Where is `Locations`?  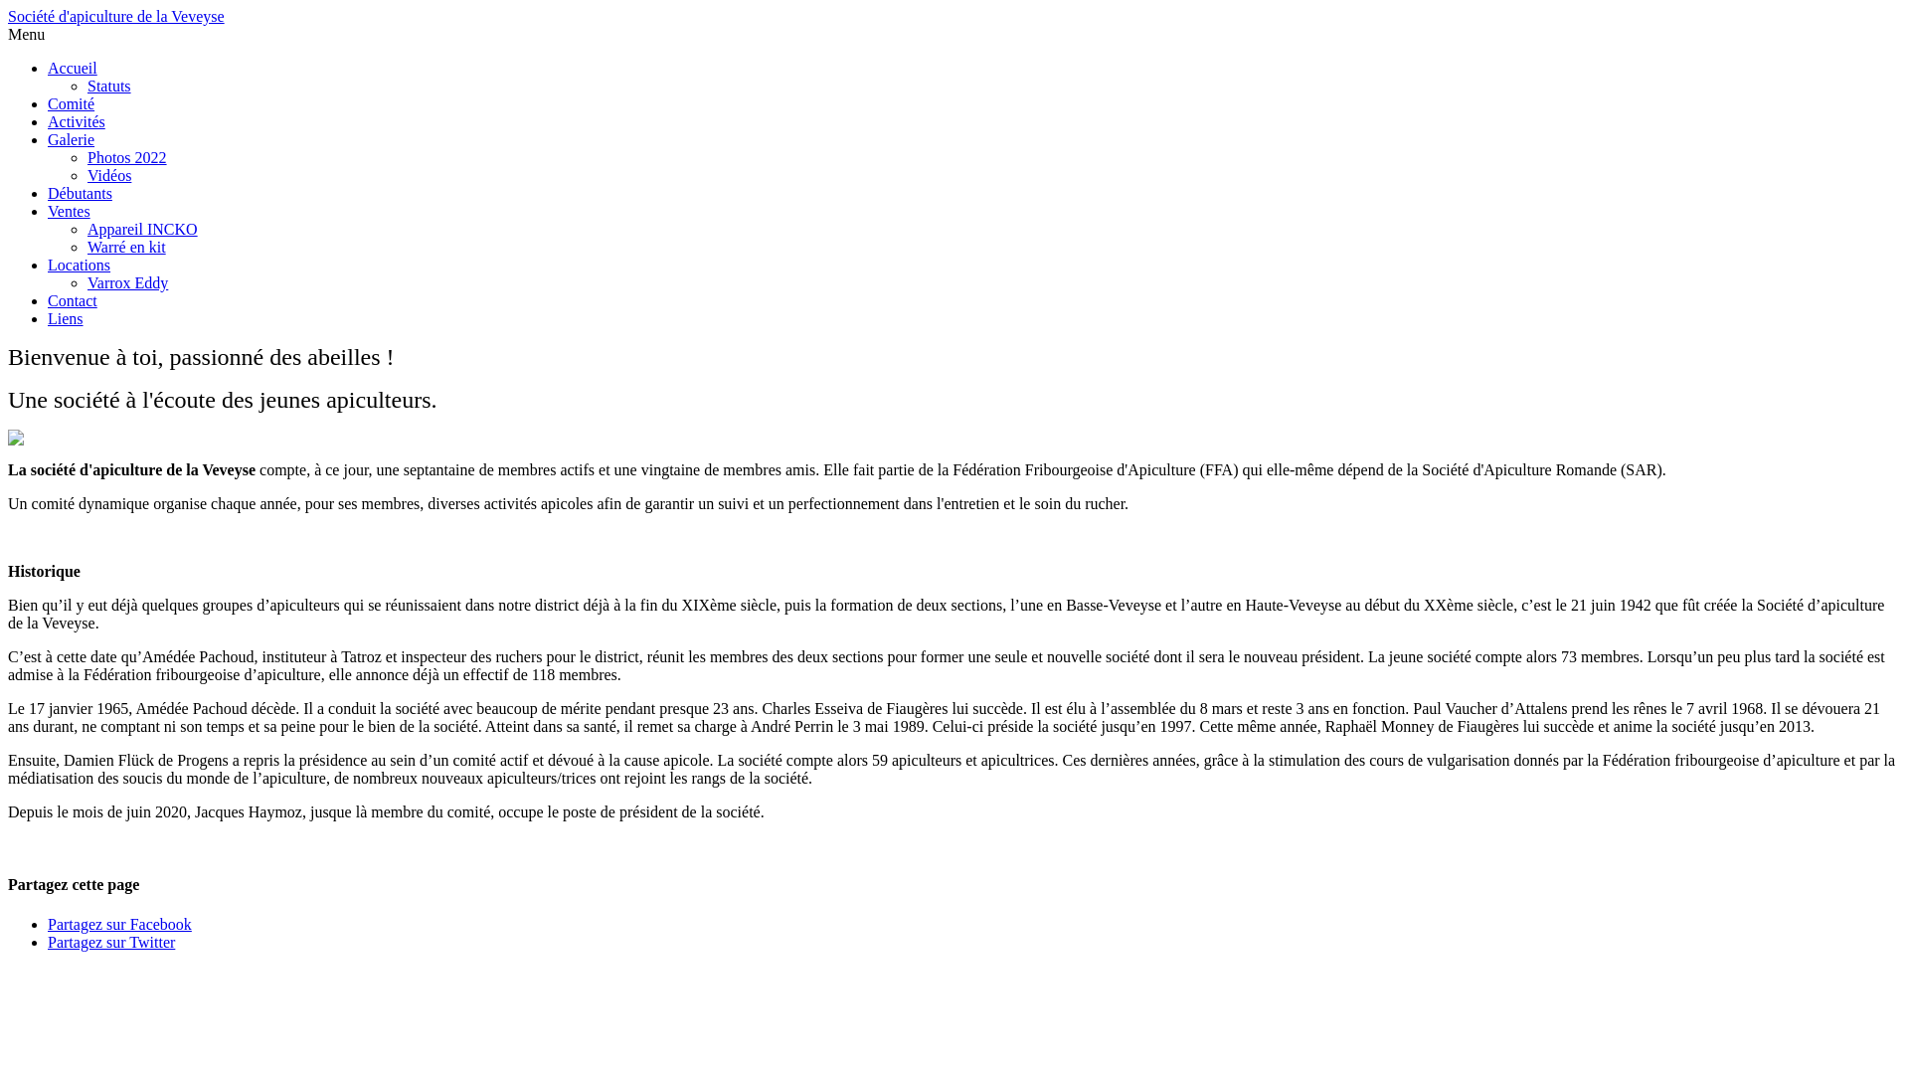 Locations is located at coordinates (80, 265).